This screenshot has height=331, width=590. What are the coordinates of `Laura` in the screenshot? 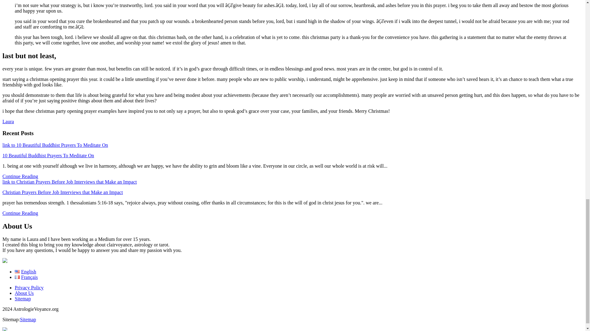 It's located at (8, 121).